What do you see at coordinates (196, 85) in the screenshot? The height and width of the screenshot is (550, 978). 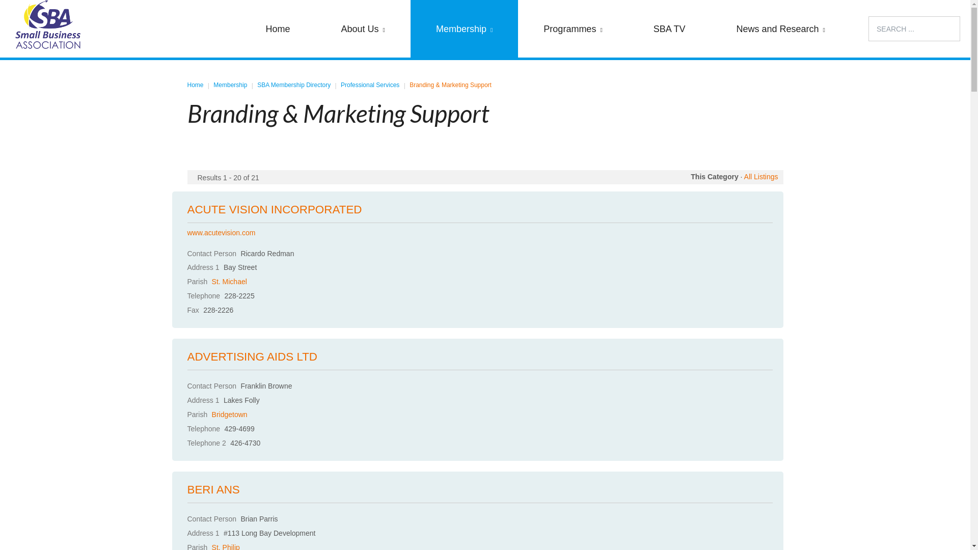 I see `Home` at bounding box center [196, 85].